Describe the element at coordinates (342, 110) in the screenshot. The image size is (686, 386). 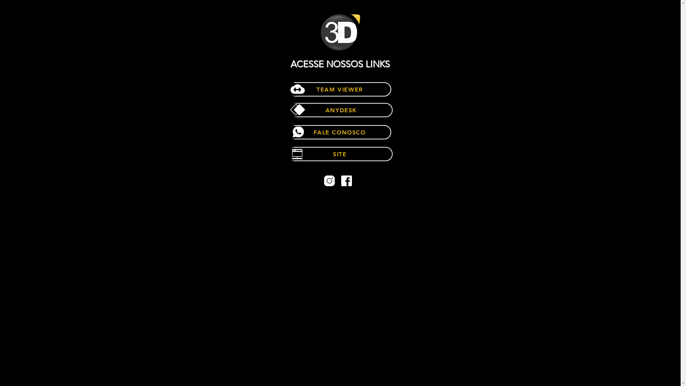
I see `ANYDESK` at that location.